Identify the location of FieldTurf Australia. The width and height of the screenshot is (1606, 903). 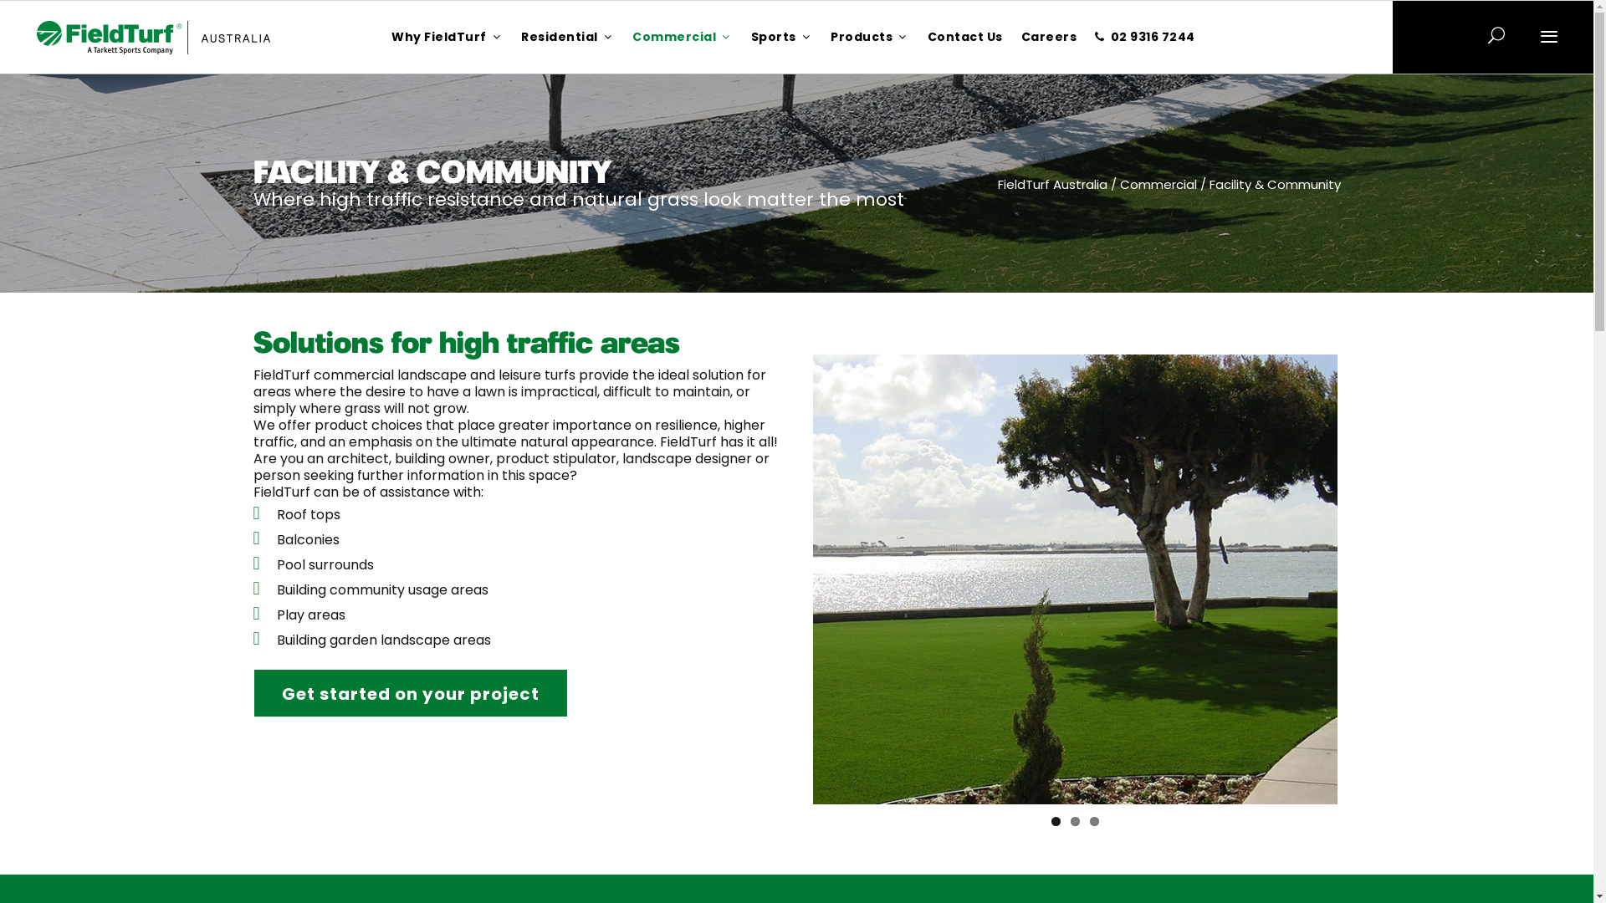
(1052, 184).